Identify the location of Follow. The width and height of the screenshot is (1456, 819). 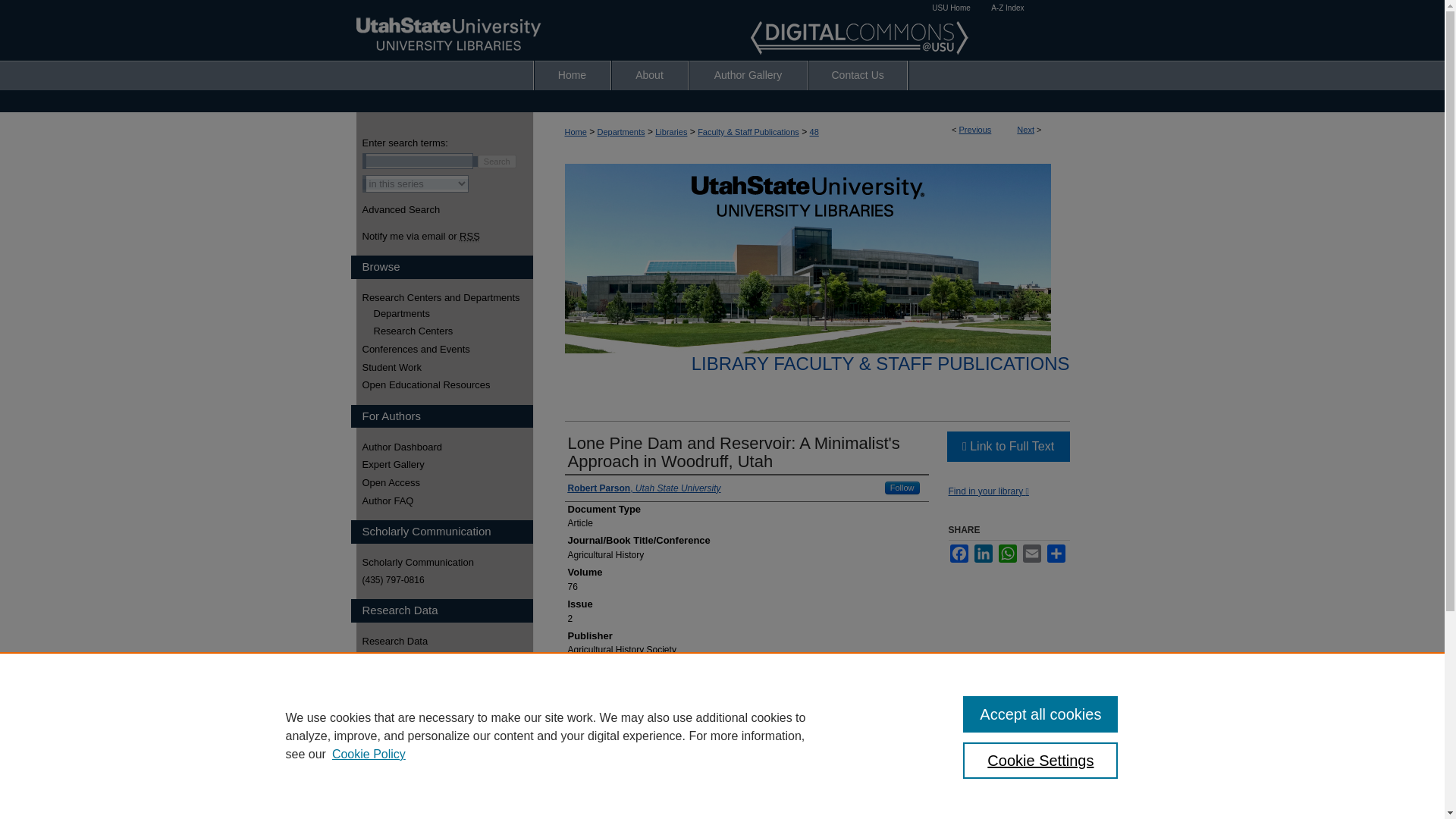
(902, 488).